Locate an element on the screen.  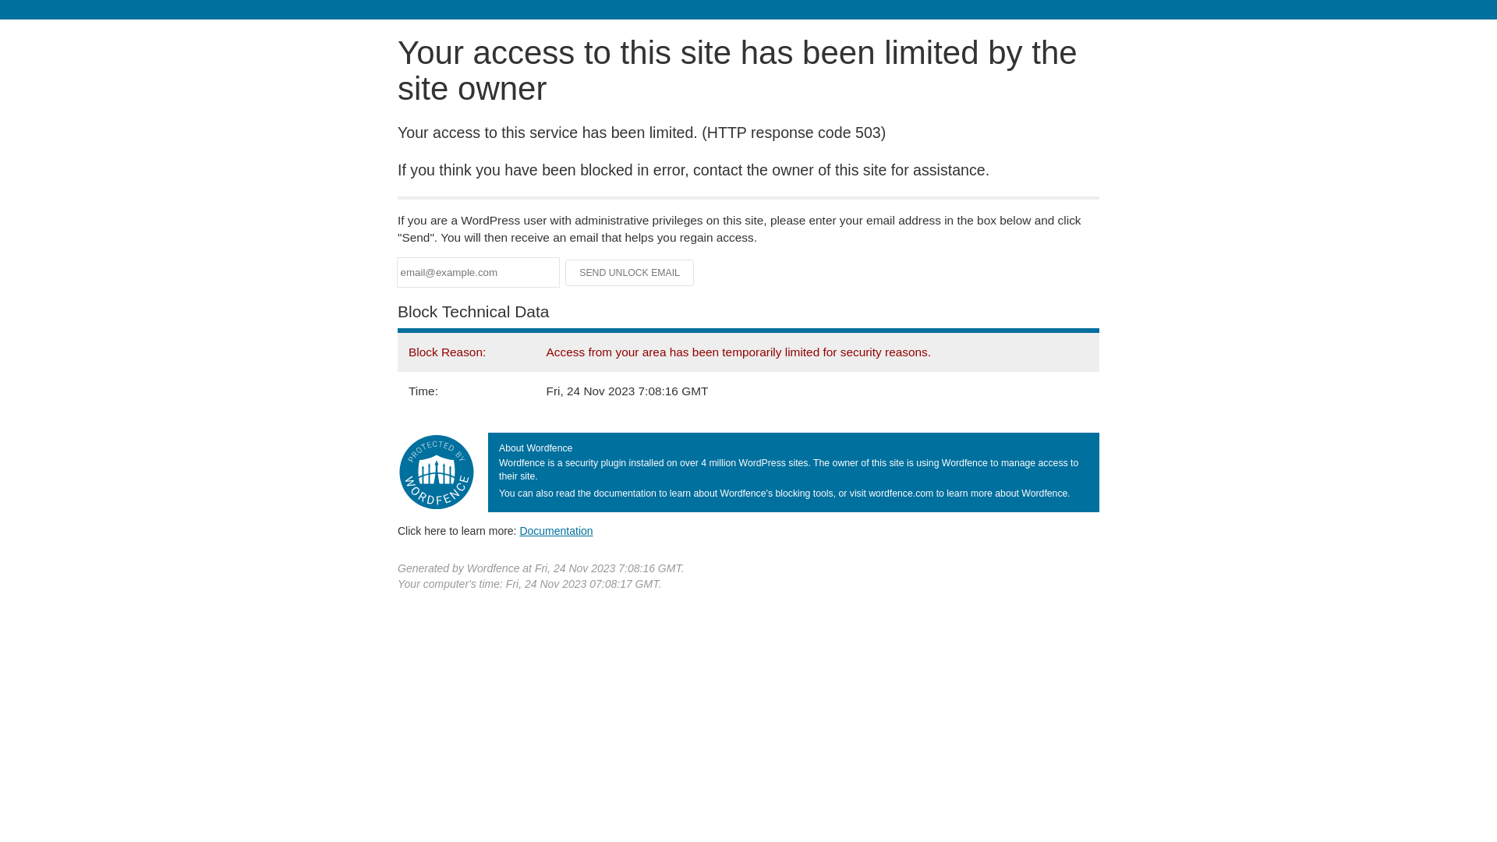
Documentation is located at coordinates (556, 531).